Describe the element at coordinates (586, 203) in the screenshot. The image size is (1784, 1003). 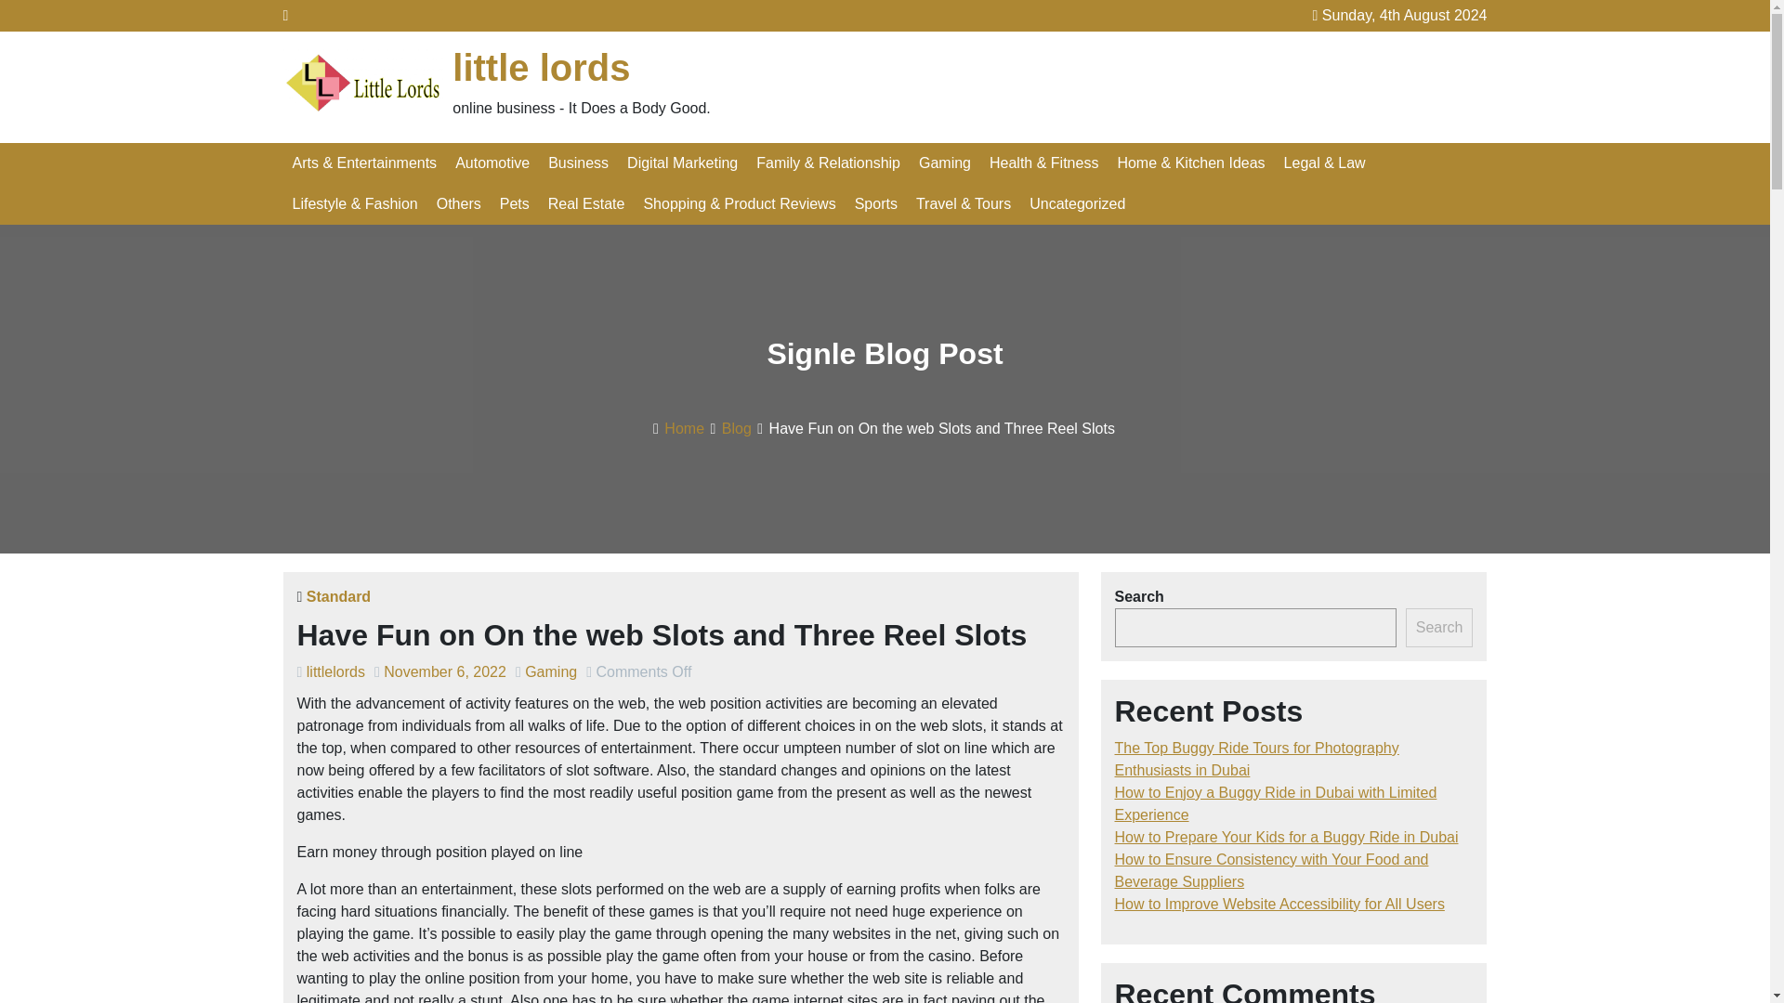
I see `Real Estate` at that location.